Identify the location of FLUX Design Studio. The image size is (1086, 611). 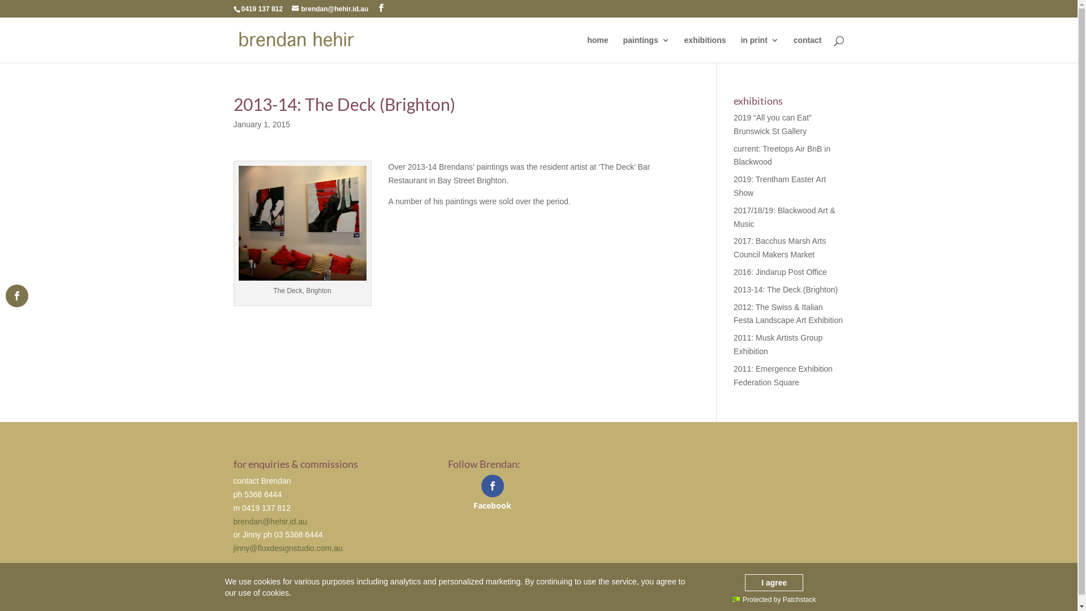
(357, 604).